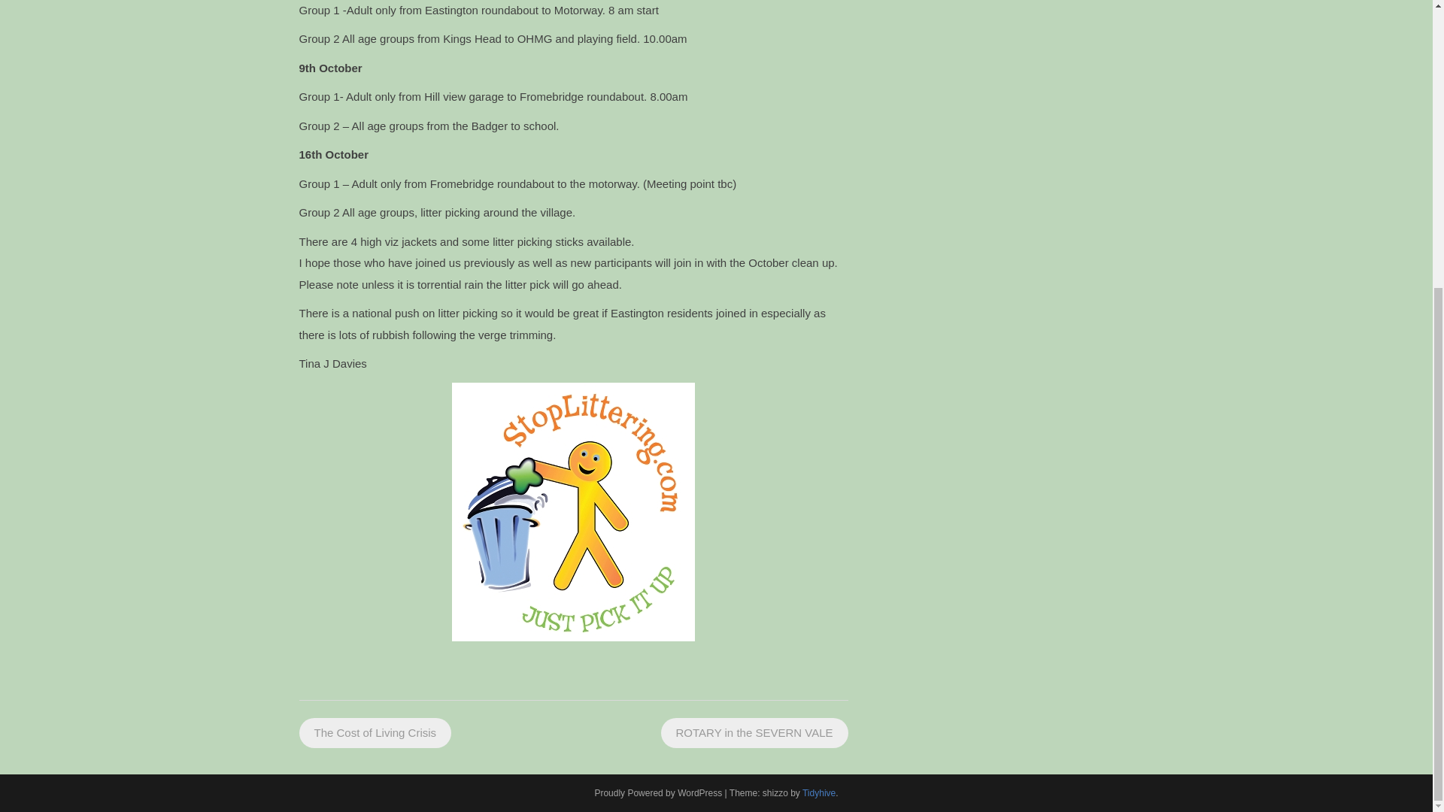  What do you see at coordinates (375, 732) in the screenshot?
I see `The Cost of Living Crisis` at bounding box center [375, 732].